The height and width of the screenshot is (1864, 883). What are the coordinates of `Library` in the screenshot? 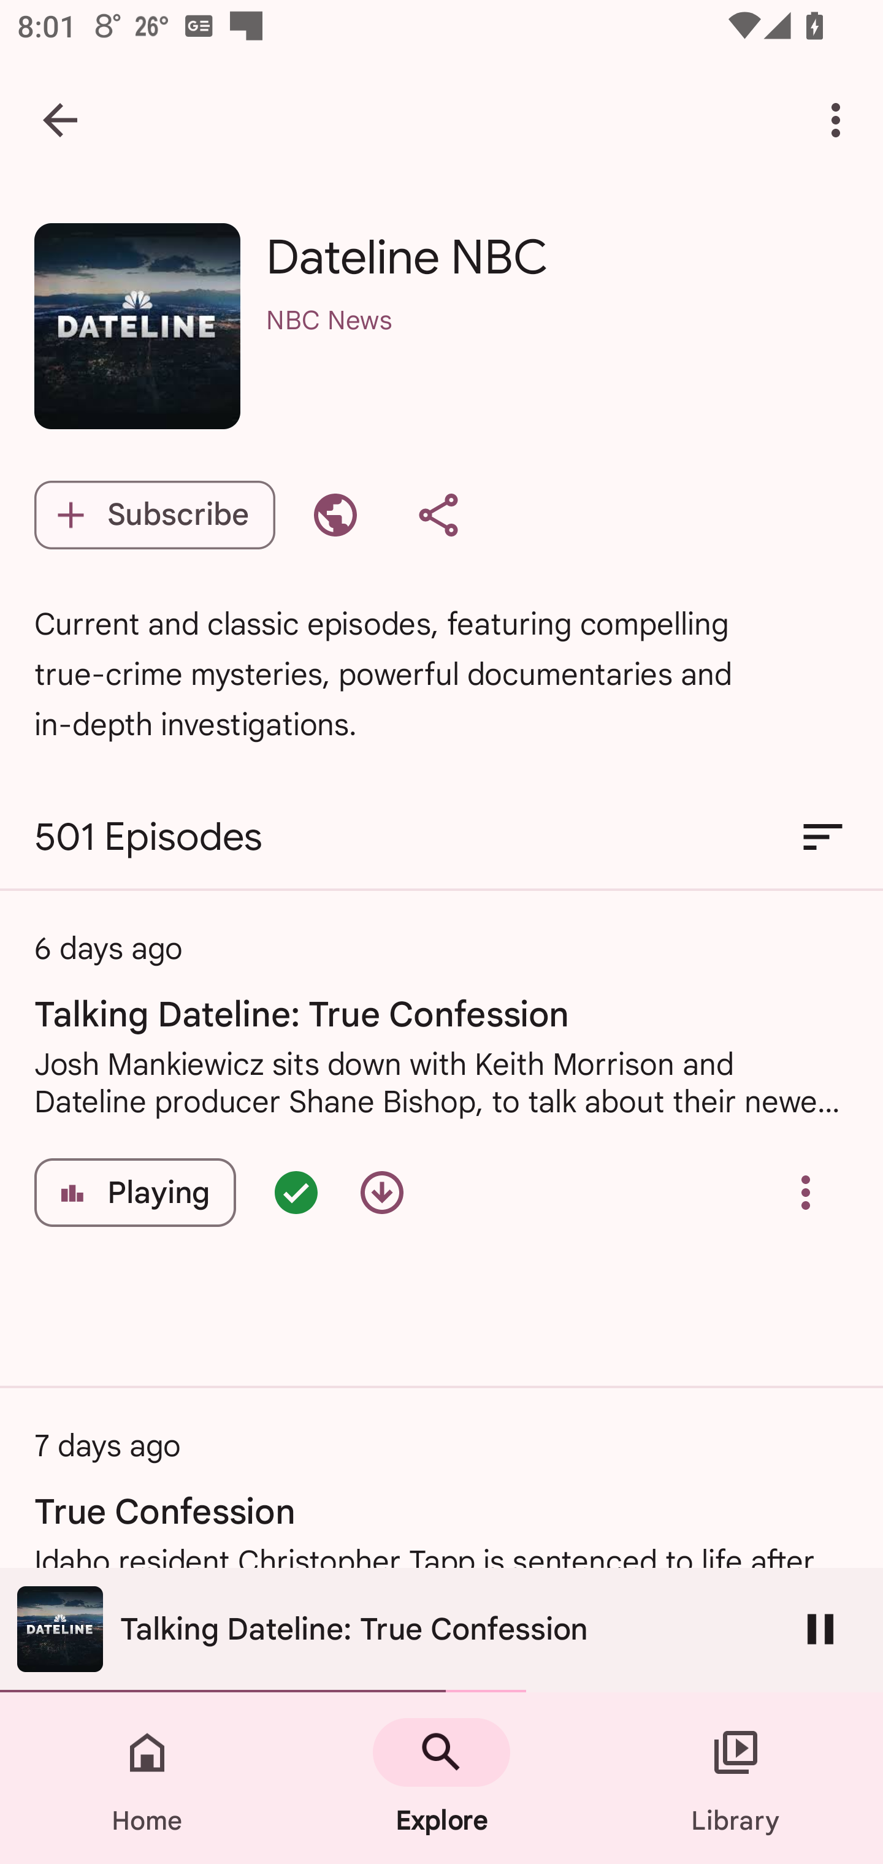 It's located at (736, 1778).